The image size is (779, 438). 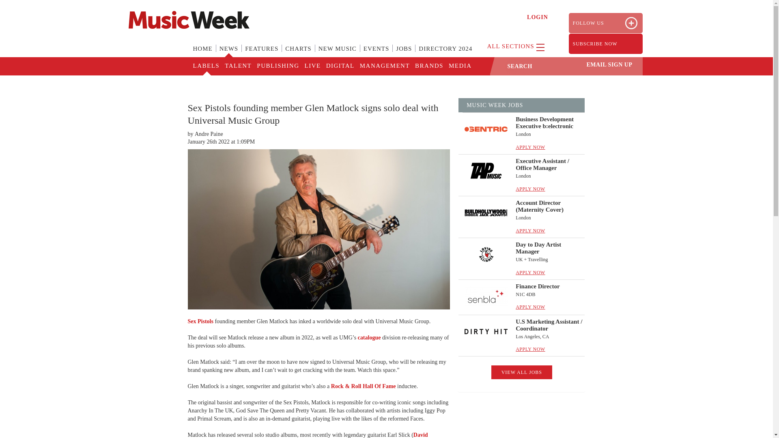 What do you see at coordinates (298, 54) in the screenshot?
I see `CHARTS` at bounding box center [298, 54].